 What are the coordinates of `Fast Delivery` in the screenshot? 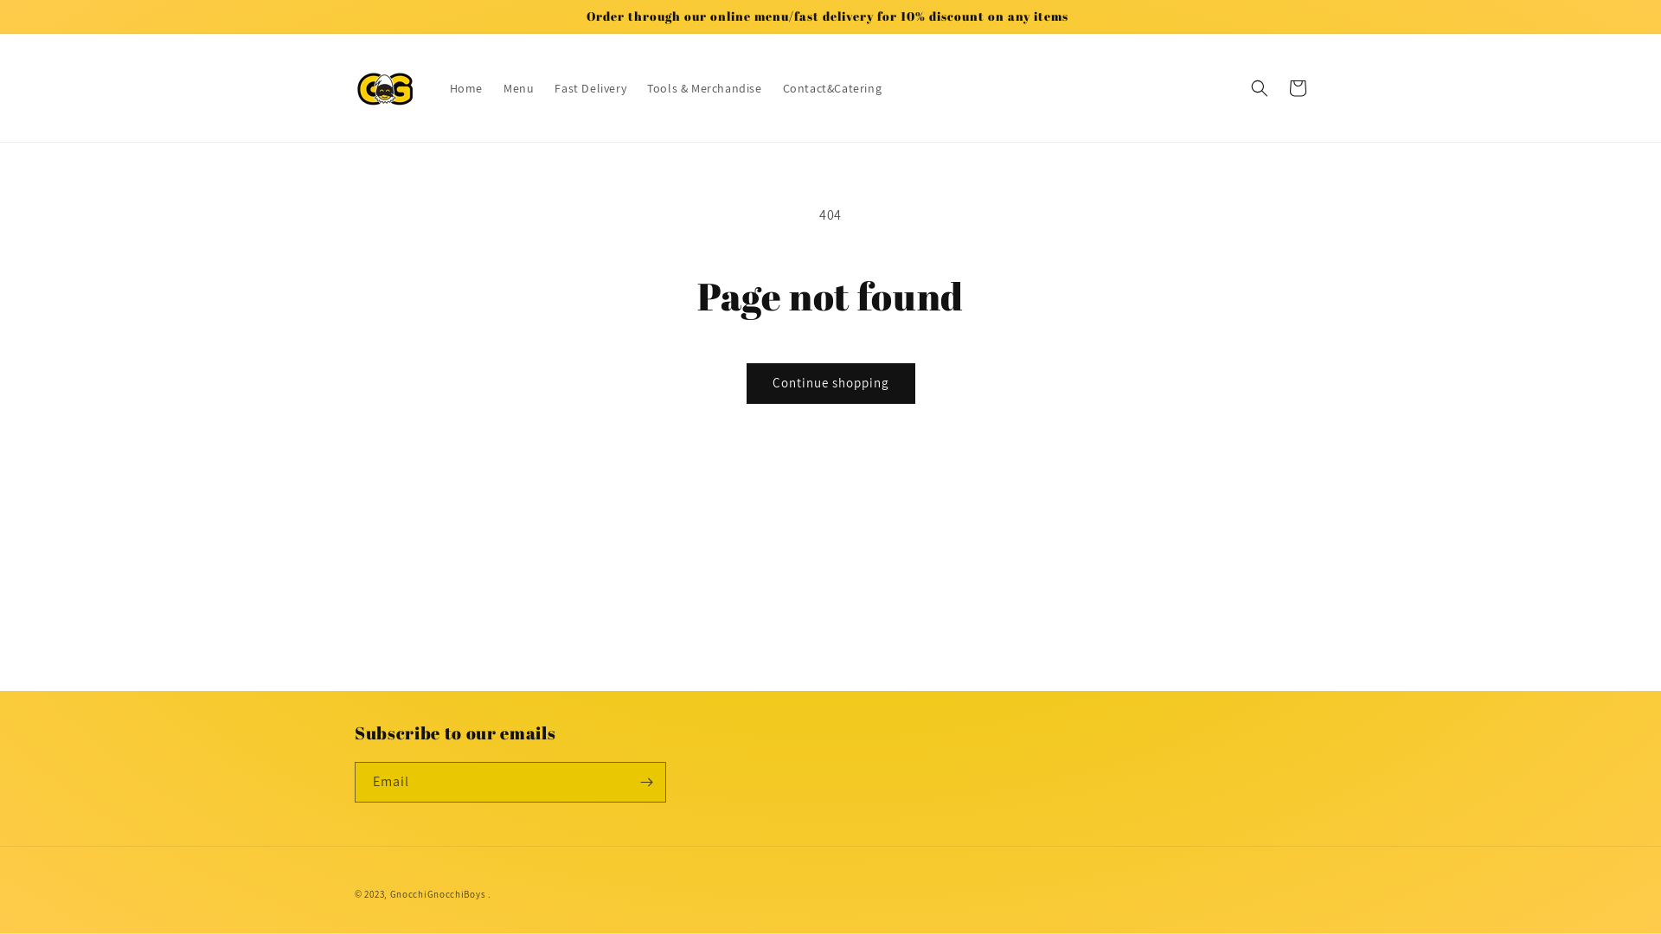 It's located at (590, 88).